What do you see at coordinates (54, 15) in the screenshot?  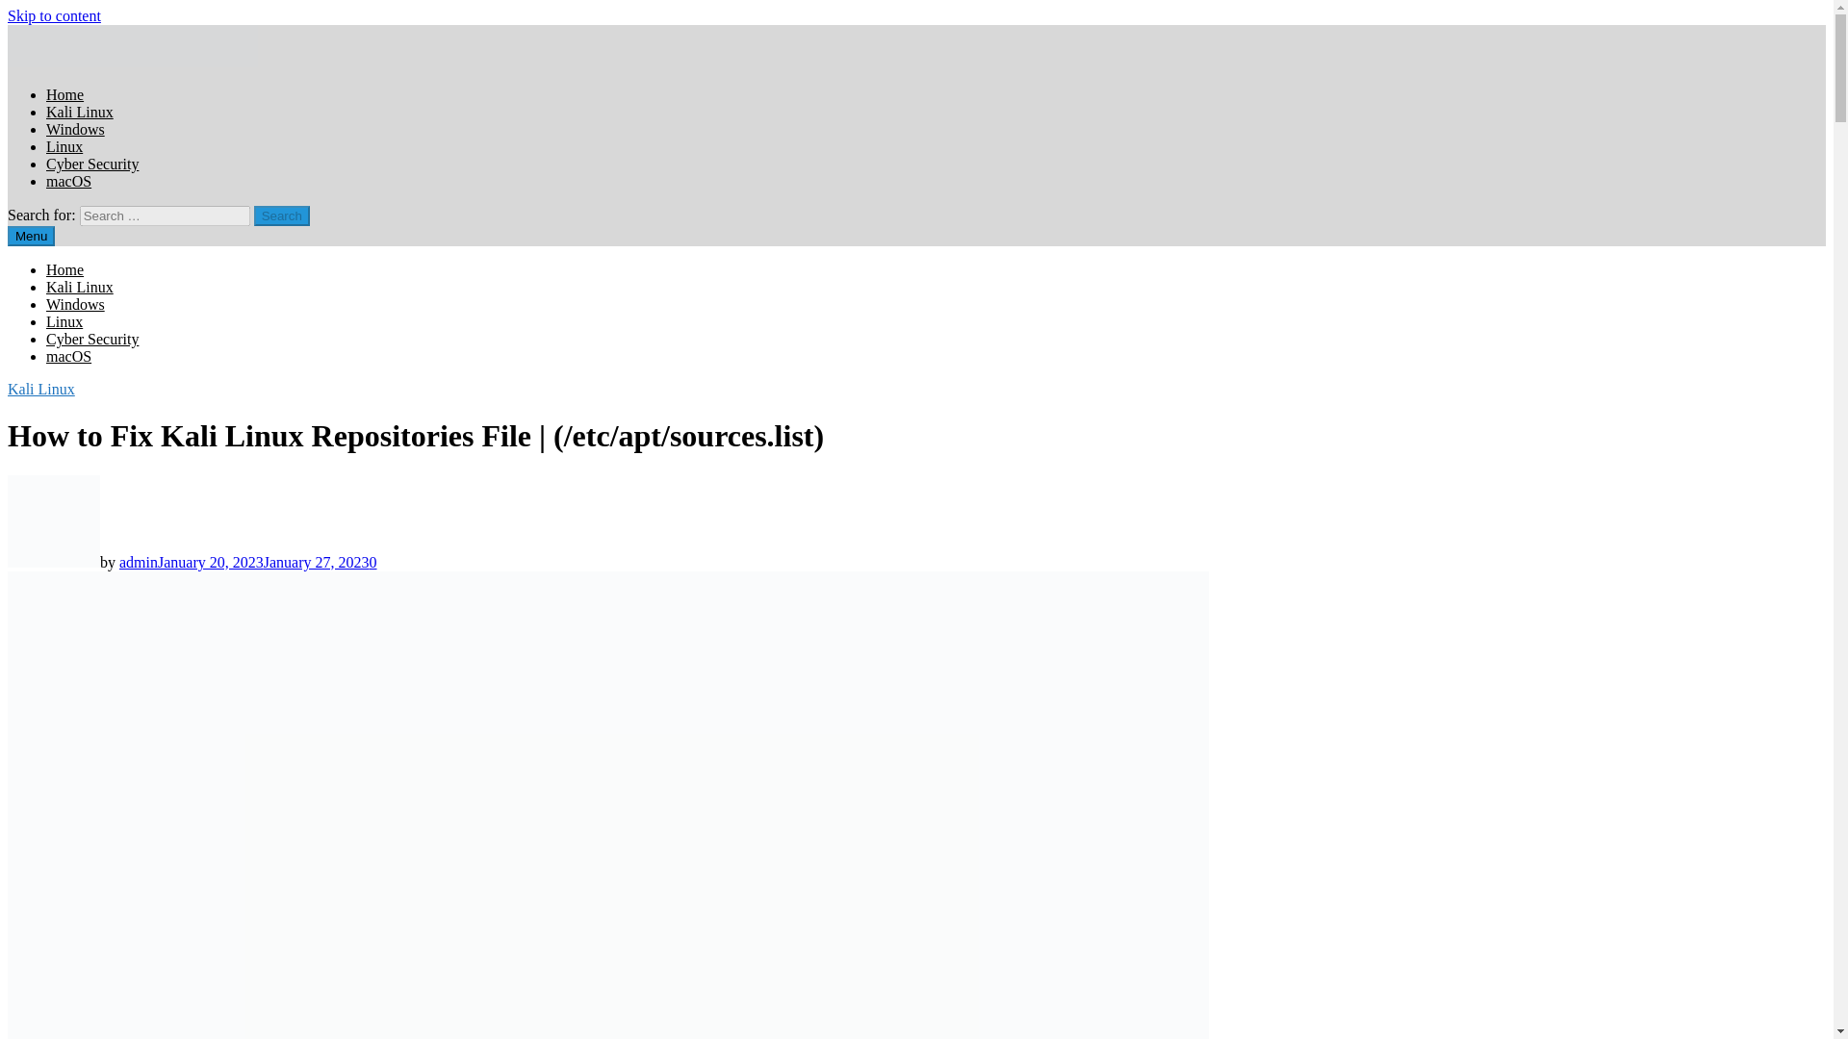 I see `Skip to content` at bounding box center [54, 15].